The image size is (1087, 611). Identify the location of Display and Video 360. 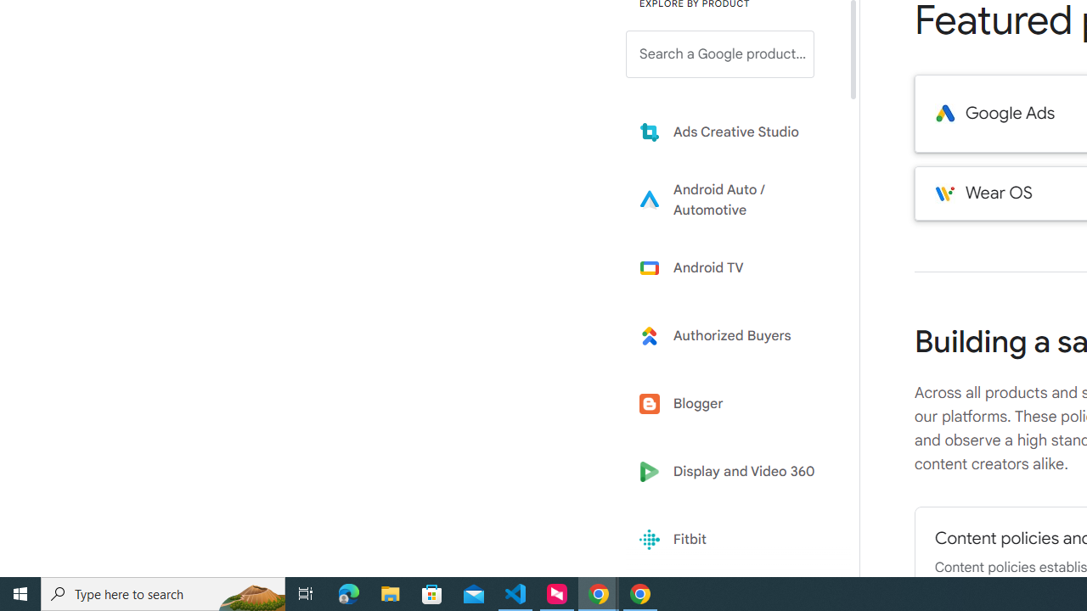
(732, 472).